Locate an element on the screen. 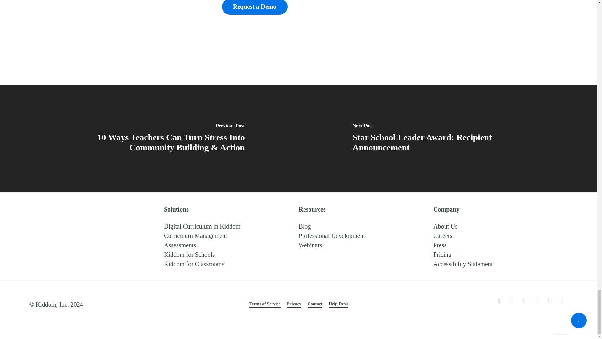 The height and width of the screenshot is (339, 602). Webinars is located at coordinates (310, 245).